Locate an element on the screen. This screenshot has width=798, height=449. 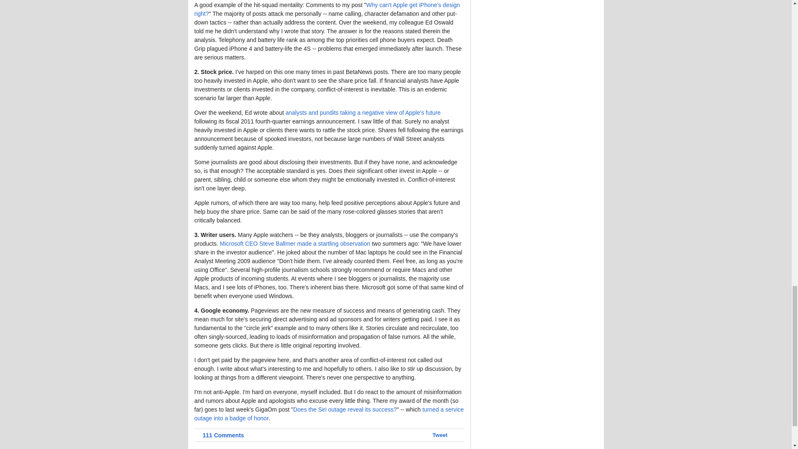
turned a service outage into a badge of honor is located at coordinates (329, 414).